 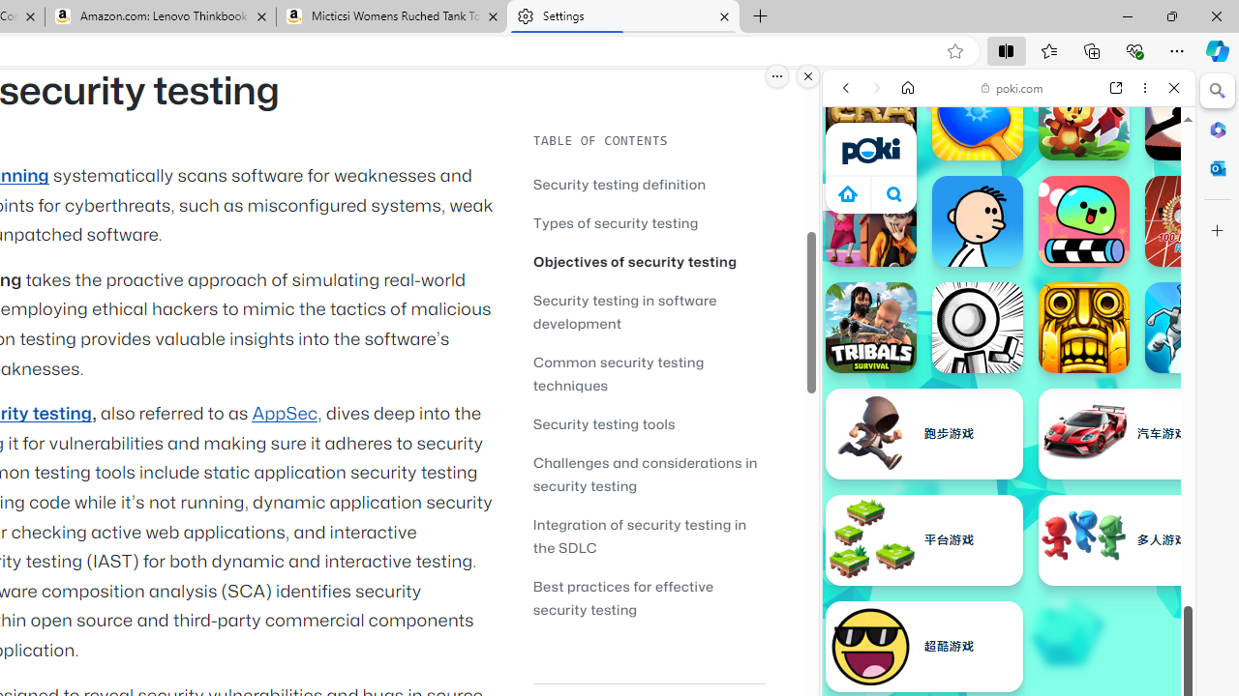 What do you see at coordinates (604, 423) in the screenshot?
I see `Security testing tools` at bounding box center [604, 423].